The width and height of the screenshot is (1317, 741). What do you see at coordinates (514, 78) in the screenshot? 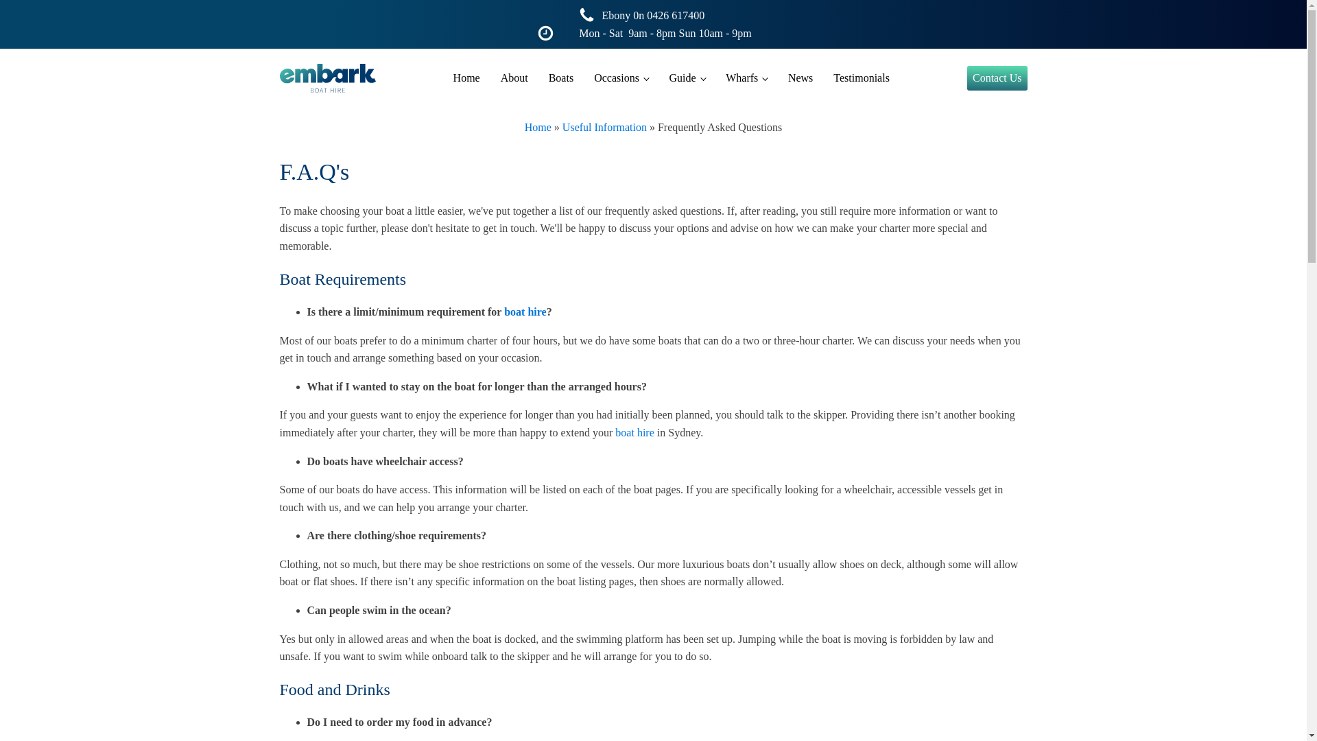
I see `About` at bounding box center [514, 78].